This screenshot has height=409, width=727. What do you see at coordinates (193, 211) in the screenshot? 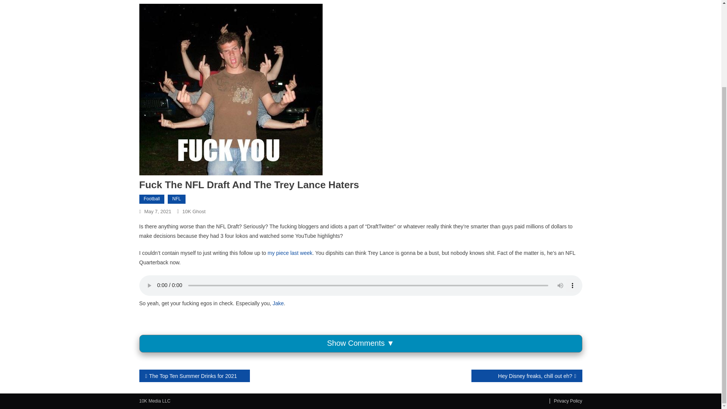
I see `10K Ghost` at bounding box center [193, 211].